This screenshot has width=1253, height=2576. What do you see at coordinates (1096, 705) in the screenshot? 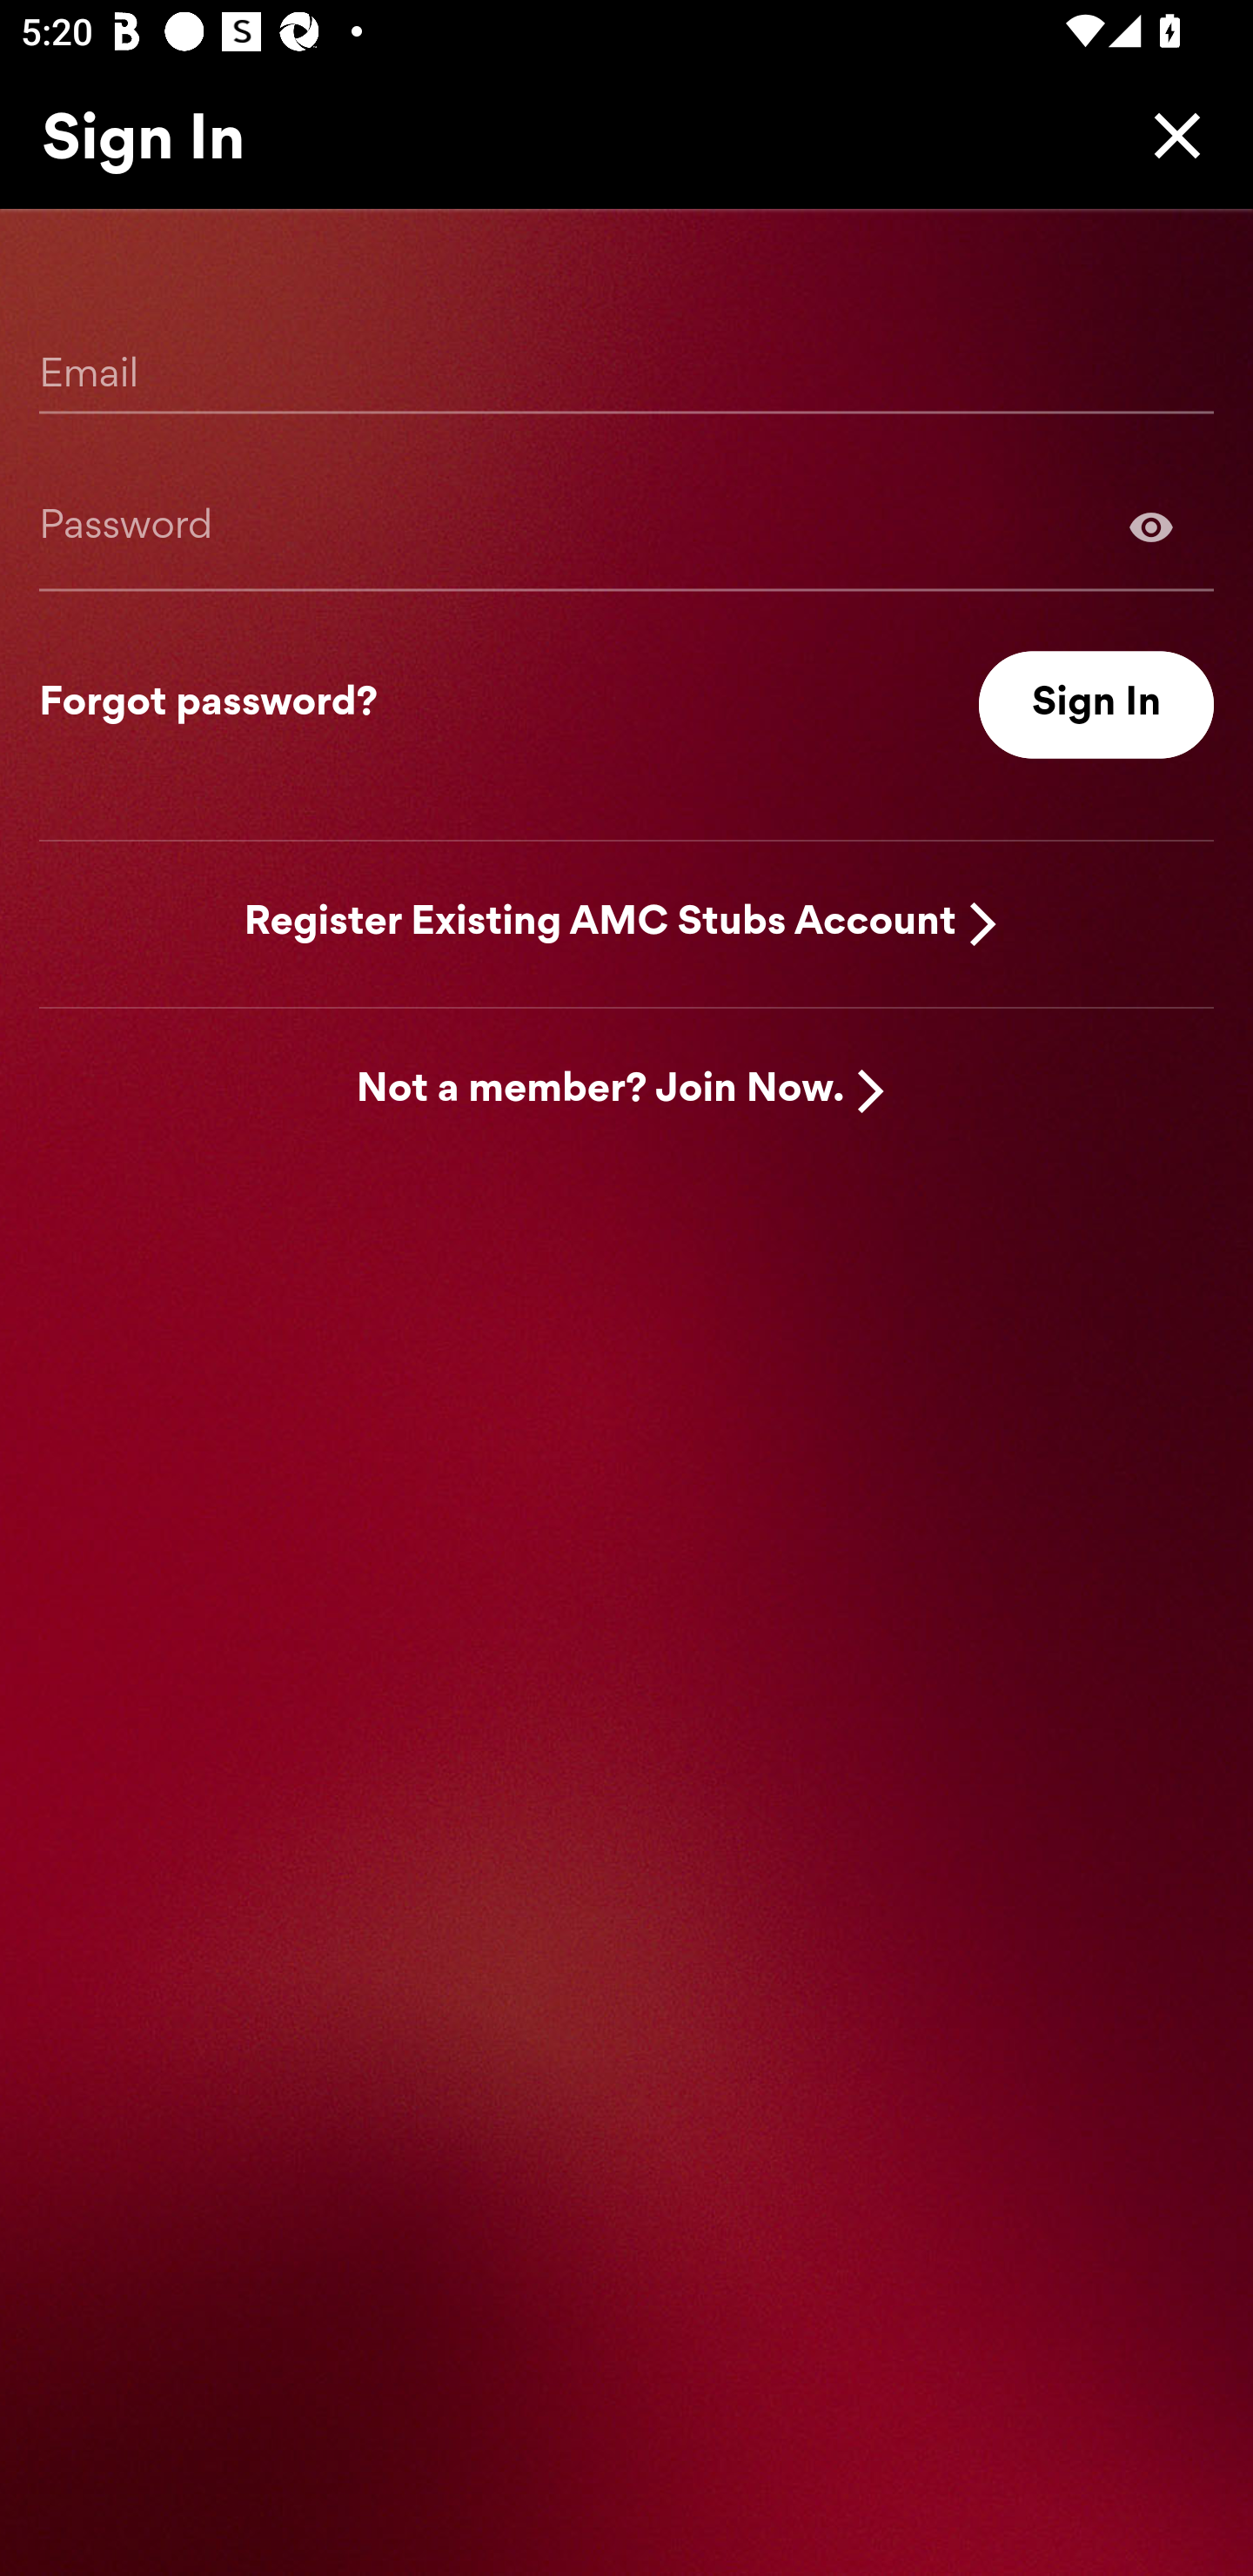
I see `Sign In` at bounding box center [1096, 705].